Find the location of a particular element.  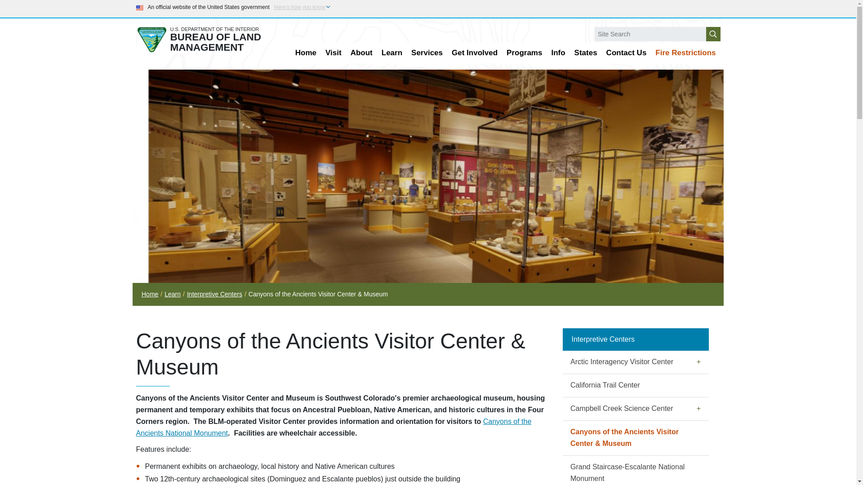

Bureau of Land Management Home Page is located at coordinates (206, 40).